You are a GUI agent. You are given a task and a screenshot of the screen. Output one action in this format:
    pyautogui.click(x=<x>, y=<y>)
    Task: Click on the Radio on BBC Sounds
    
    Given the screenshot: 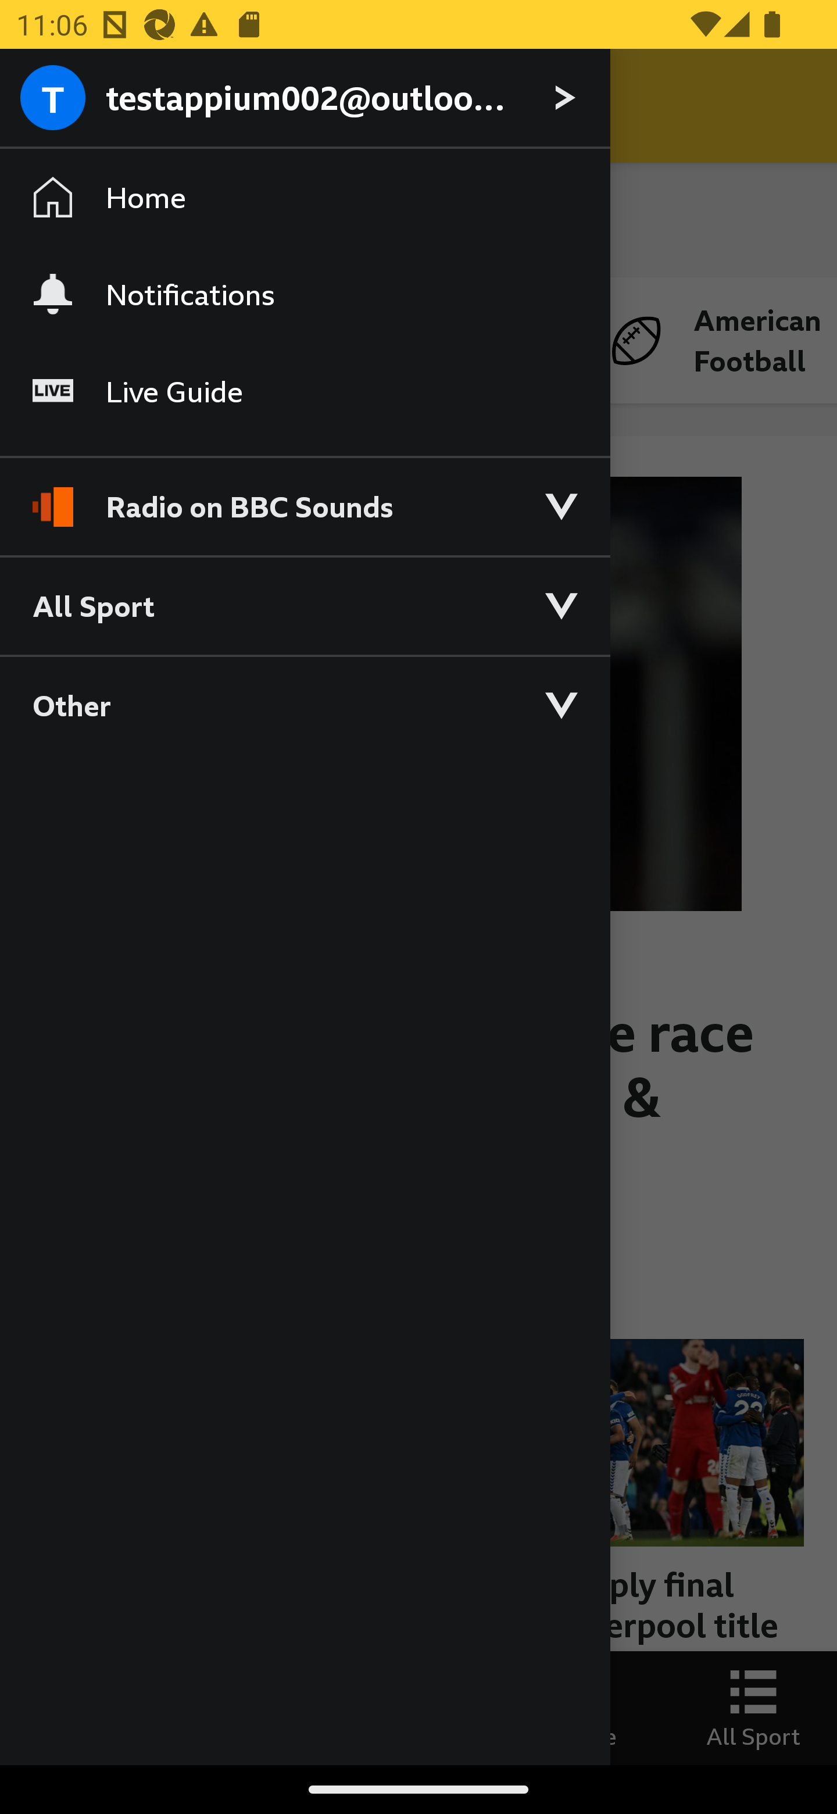 What is the action you would take?
    pyautogui.click(x=305, y=497)
    